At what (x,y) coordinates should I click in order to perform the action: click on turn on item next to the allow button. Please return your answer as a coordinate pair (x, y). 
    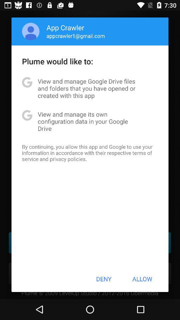
    Looking at the image, I should click on (104, 279).